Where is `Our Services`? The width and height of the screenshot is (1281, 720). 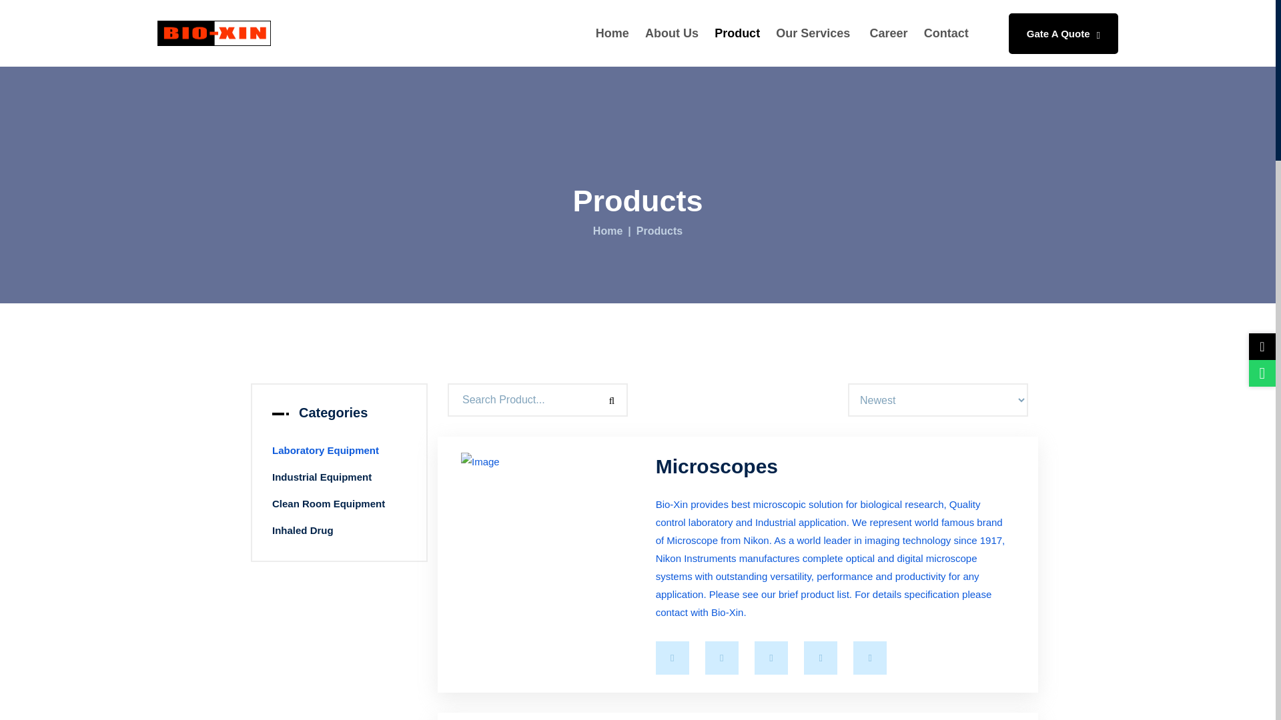 Our Services is located at coordinates (814, 33).